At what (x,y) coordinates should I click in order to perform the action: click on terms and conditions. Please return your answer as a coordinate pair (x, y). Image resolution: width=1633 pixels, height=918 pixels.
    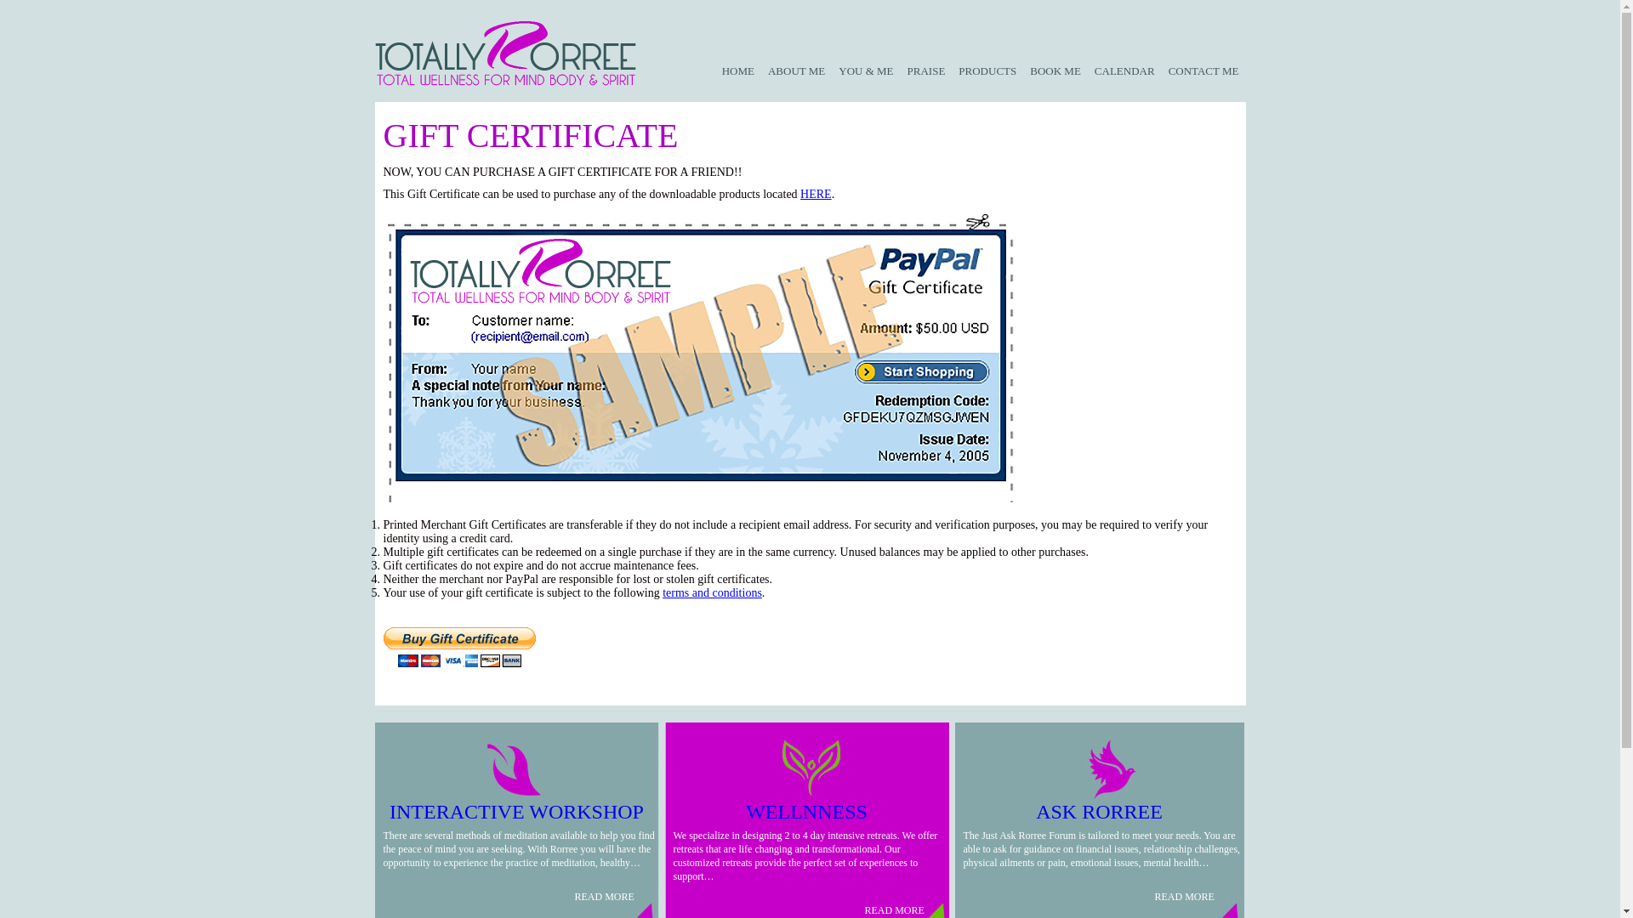
    Looking at the image, I should click on (713, 593).